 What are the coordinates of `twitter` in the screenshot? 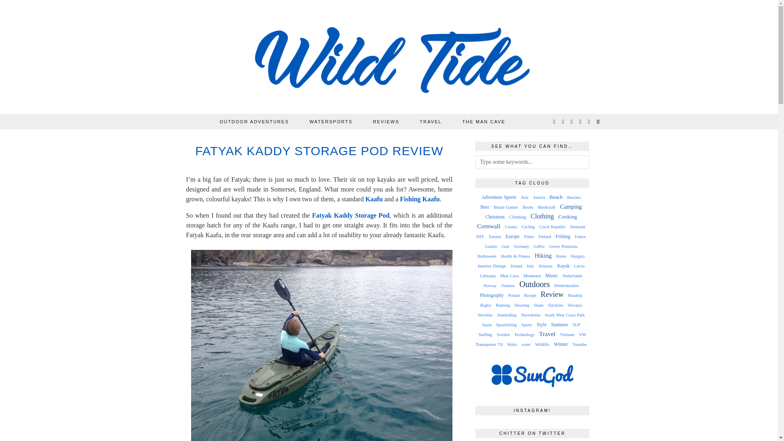 It's located at (555, 122).